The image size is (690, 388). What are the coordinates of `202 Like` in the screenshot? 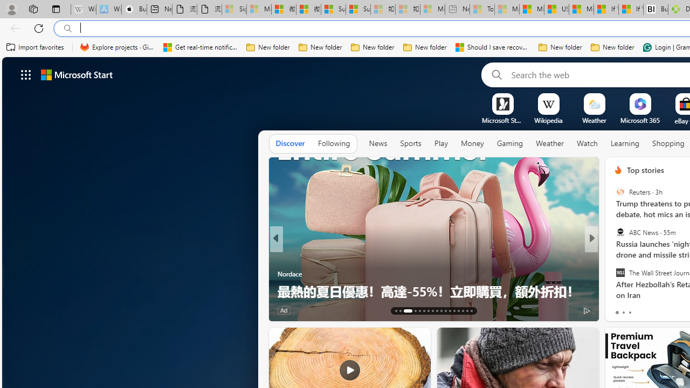 It's located at (621, 309).